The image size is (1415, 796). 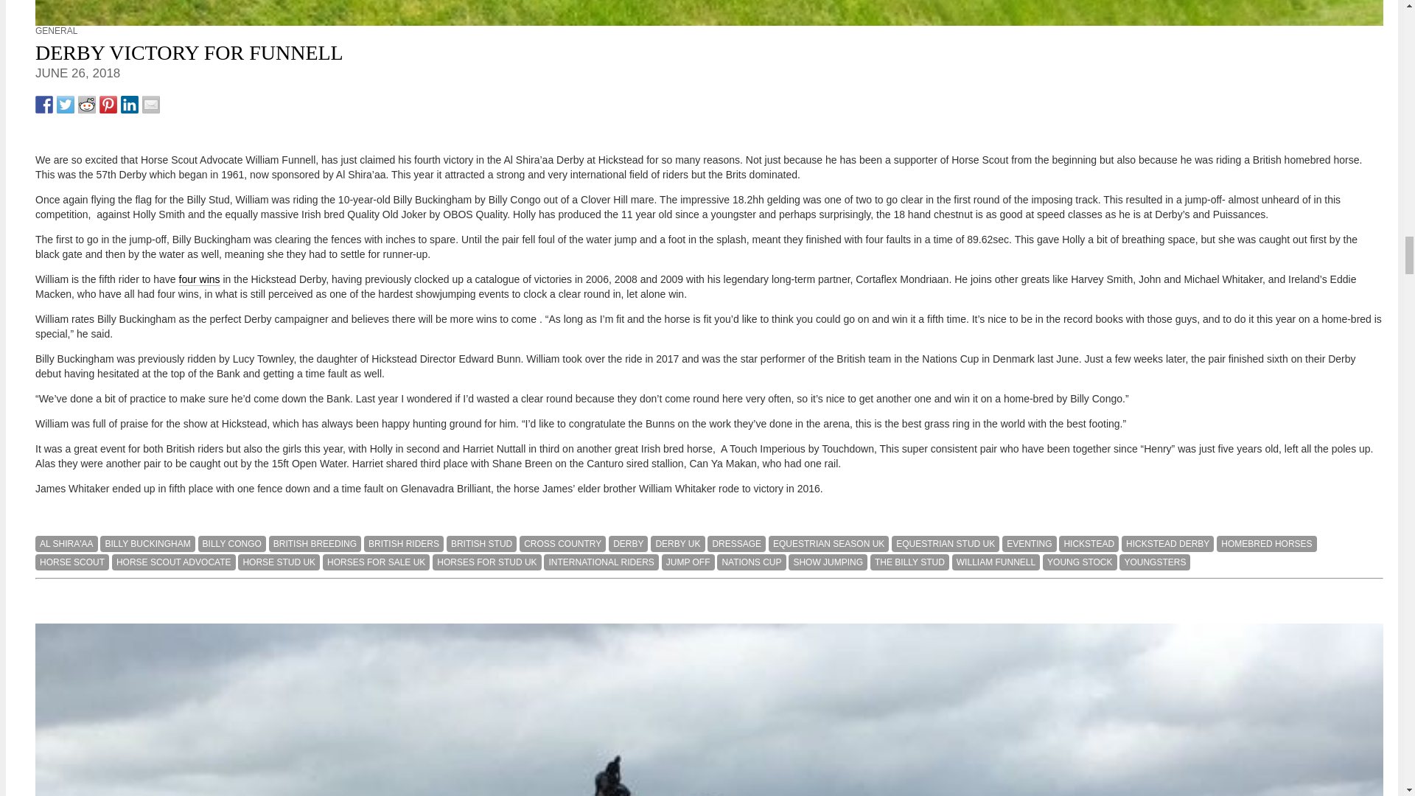 What do you see at coordinates (65, 105) in the screenshot?
I see `Share on Twitter` at bounding box center [65, 105].